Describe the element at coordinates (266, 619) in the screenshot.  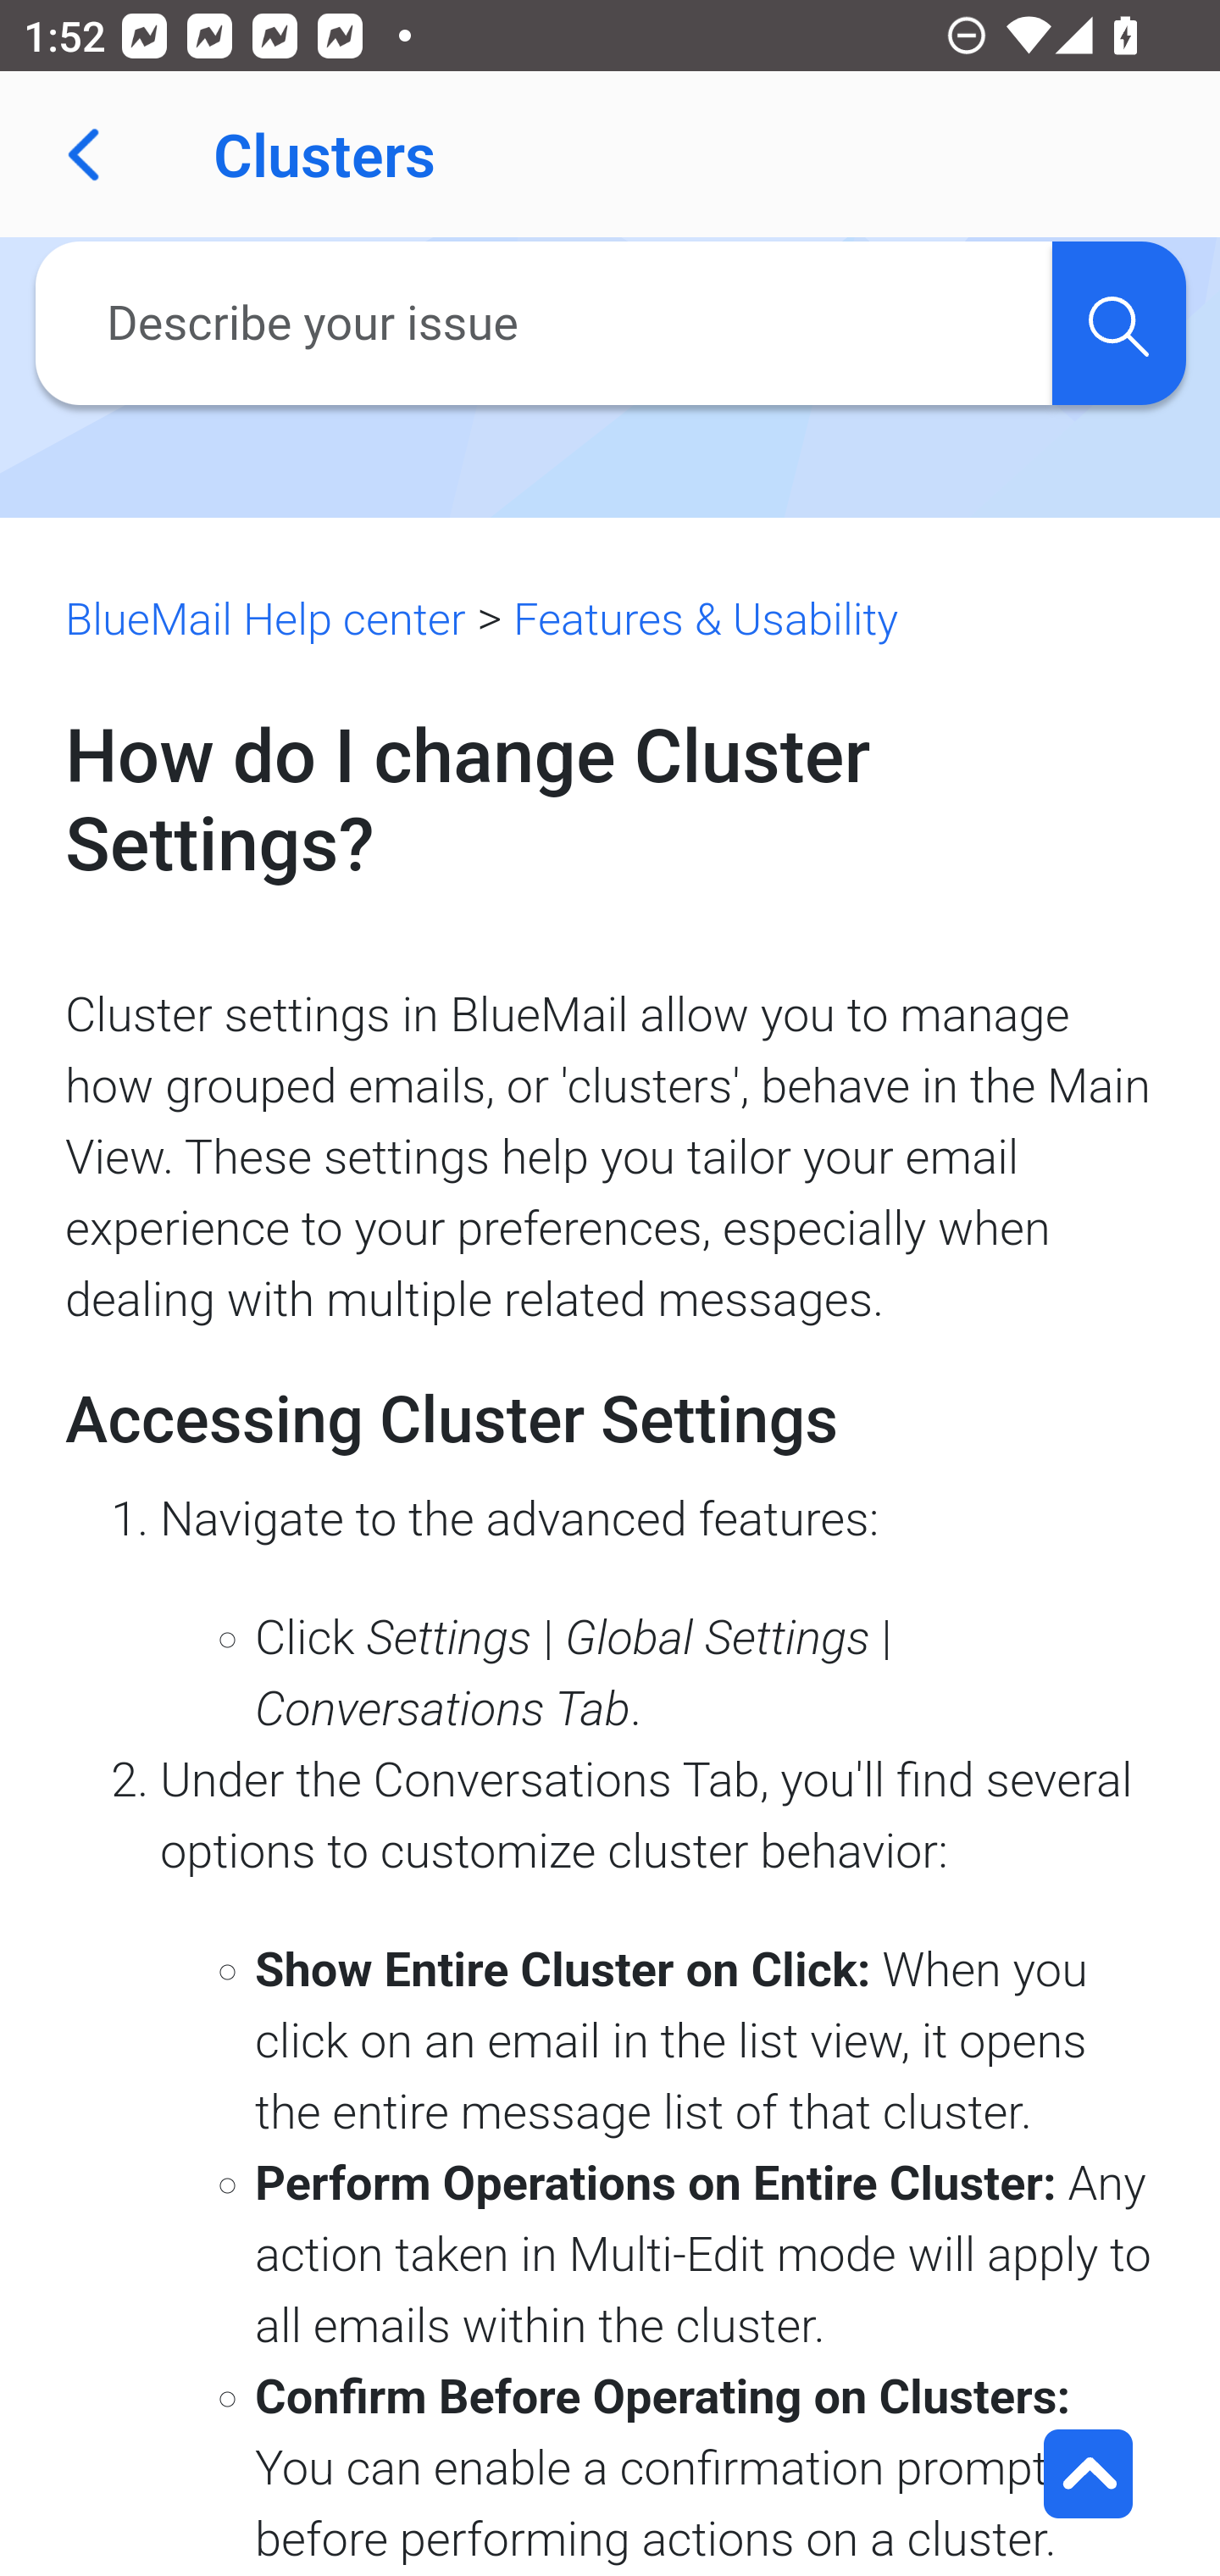
I see `BlueMail Help center BlueMail  Help center` at that location.